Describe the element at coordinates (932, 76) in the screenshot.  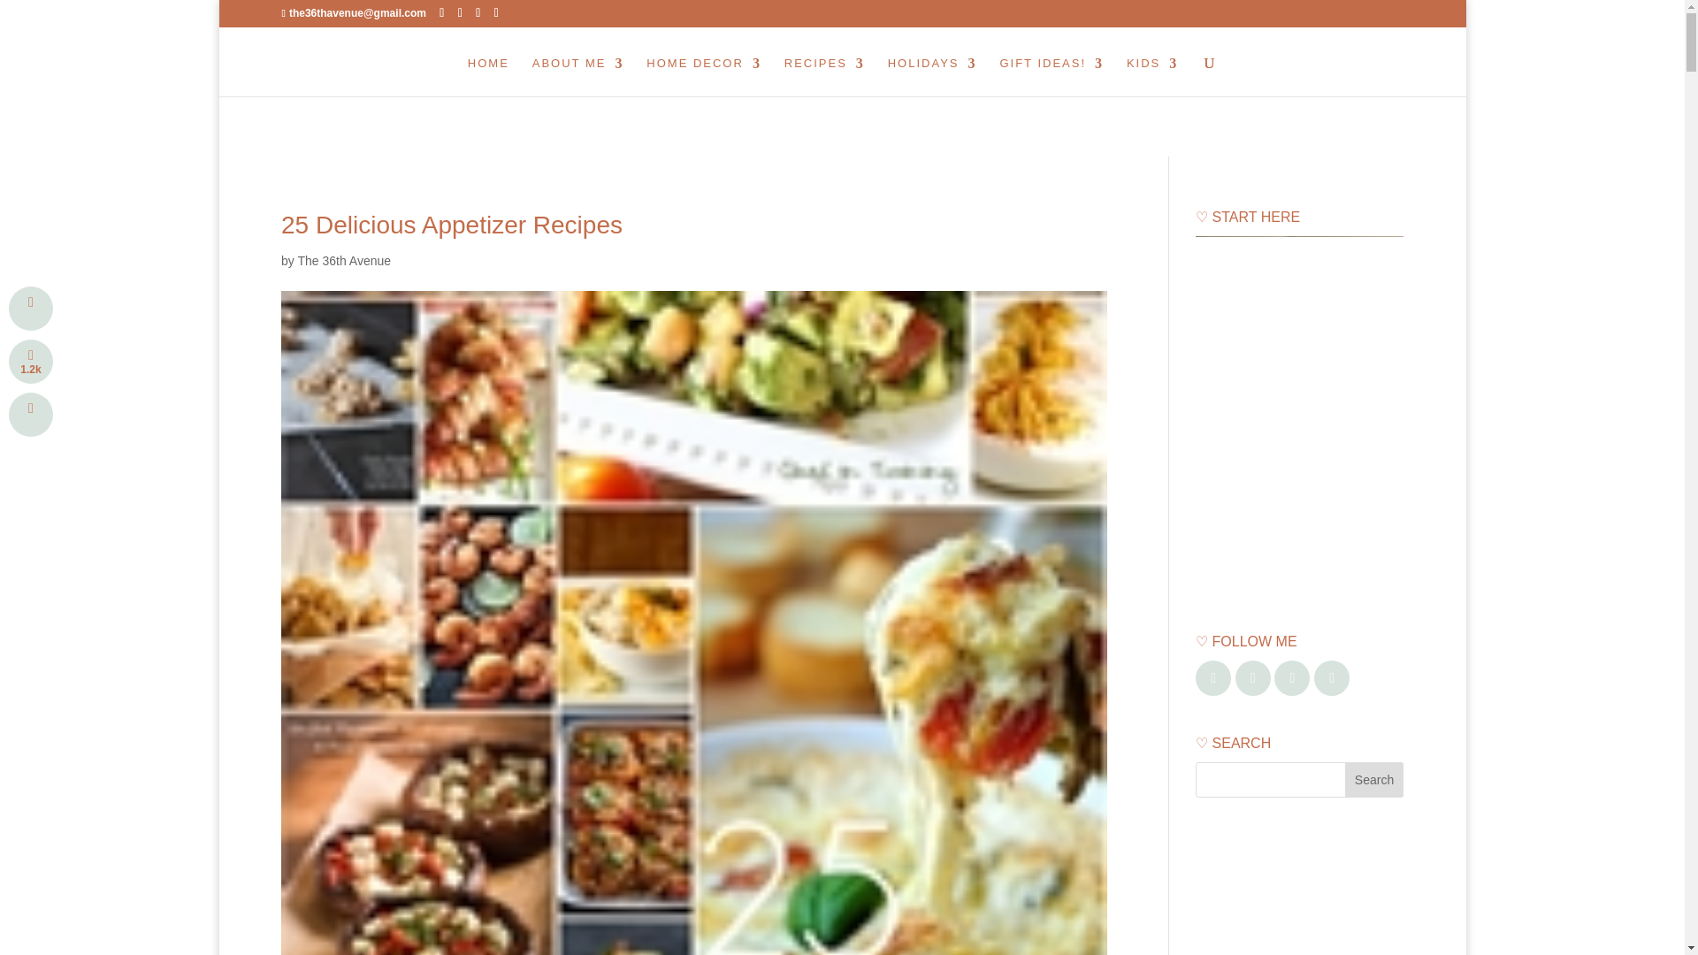
I see `HOLIDAYS` at that location.